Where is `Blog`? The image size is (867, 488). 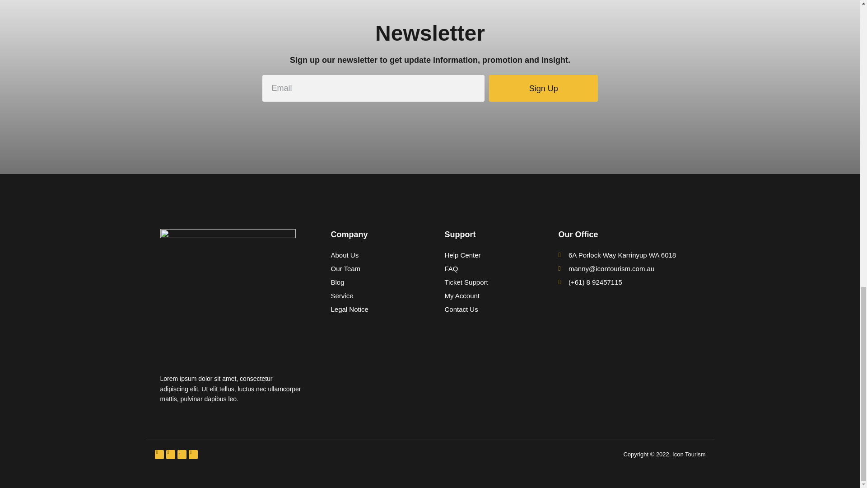 Blog is located at coordinates (373, 282).